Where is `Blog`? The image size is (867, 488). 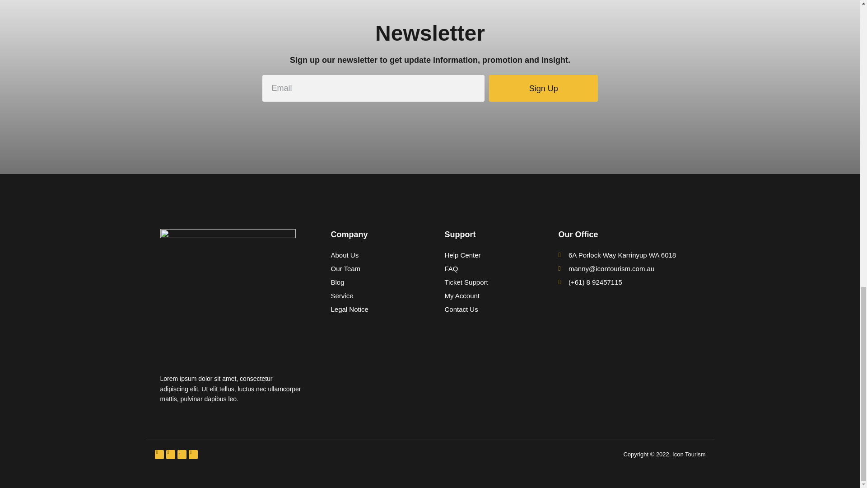 Blog is located at coordinates (373, 282).